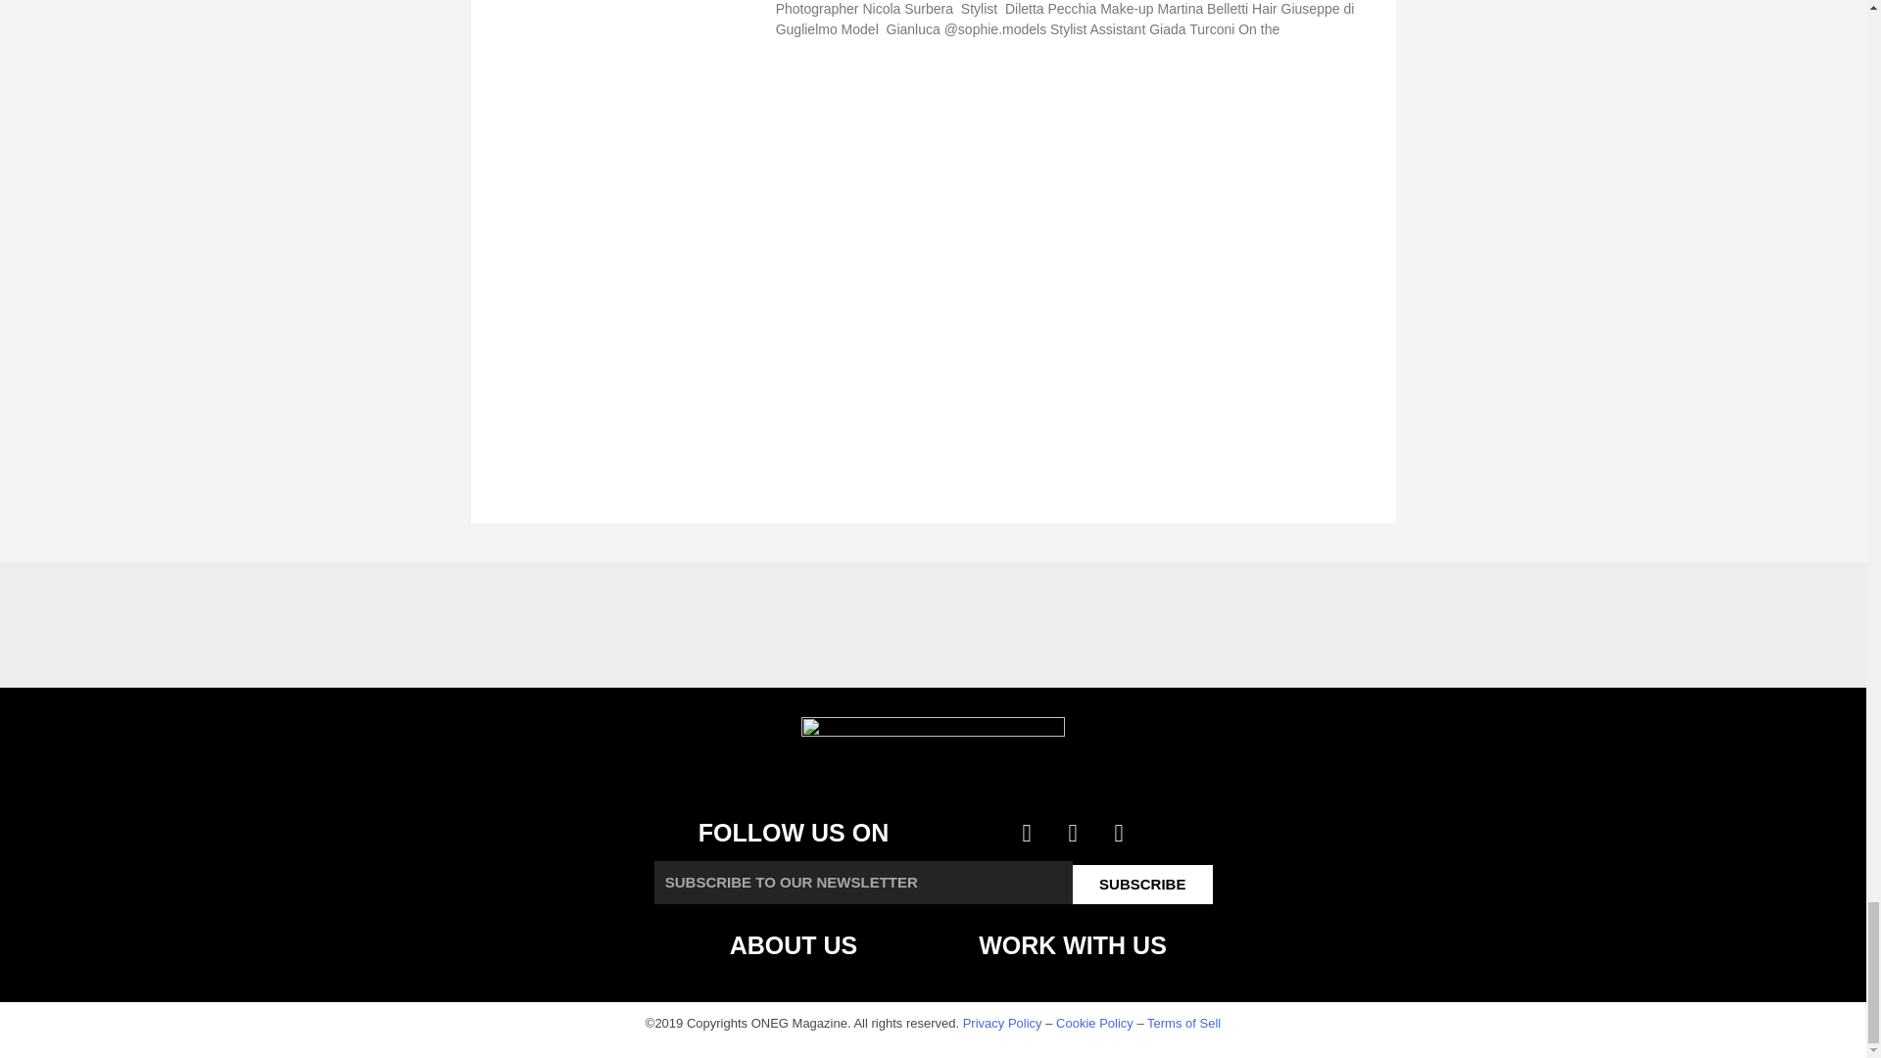 The height and width of the screenshot is (1058, 1881). What do you see at coordinates (1002, 1023) in the screenshot?
I see `Privacy Policy` at bounding box center [1002, 1023].